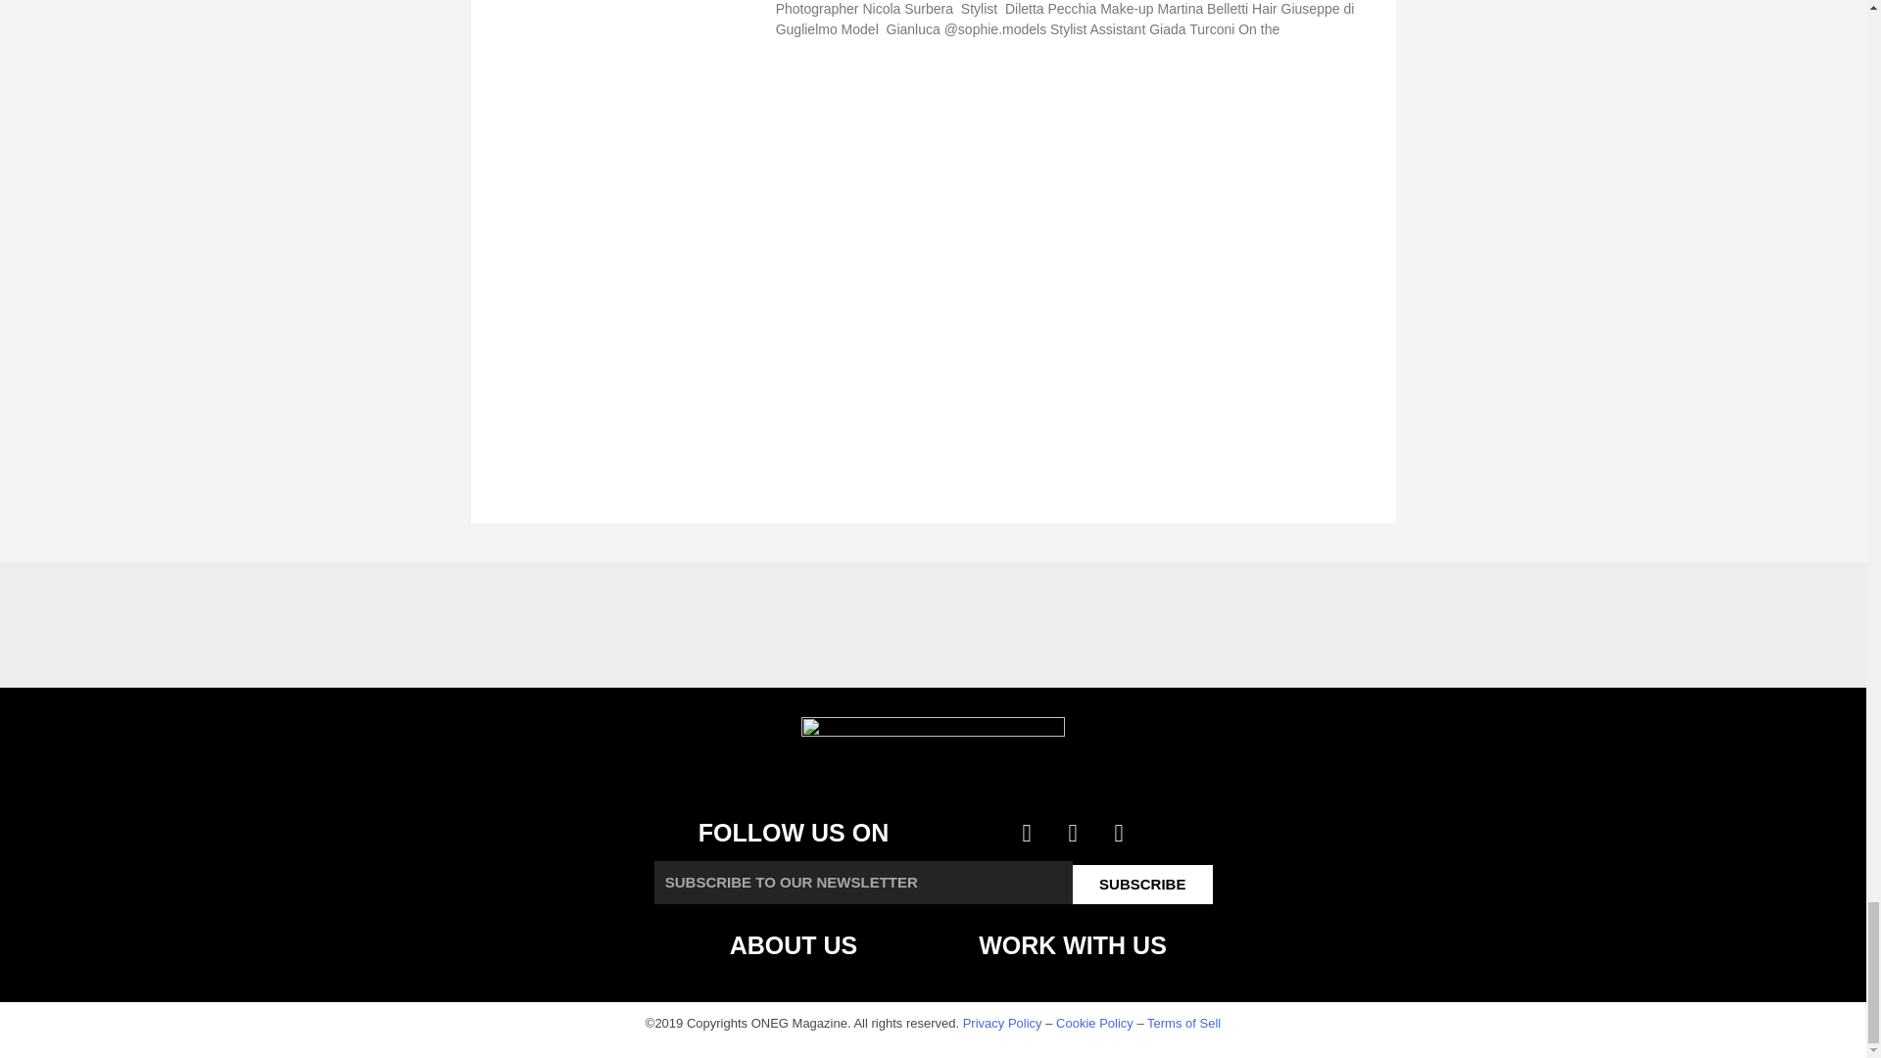 The height and width of the screenshot is (1058, 1881). What do you see at coordinates (1002, 1023) in the screenshot?
I see `Privacy Policy` at bounding box center [1002, 1023].